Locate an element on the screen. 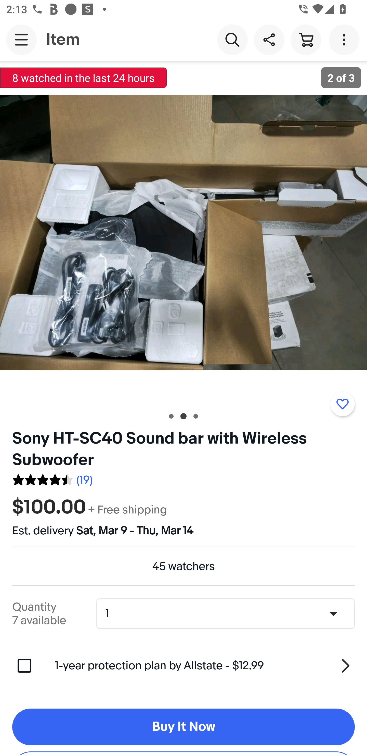 This screenshot has width=367, height=755. 1-year protection plan by Allstate - $12.99 is located at coordinates (205, 666).